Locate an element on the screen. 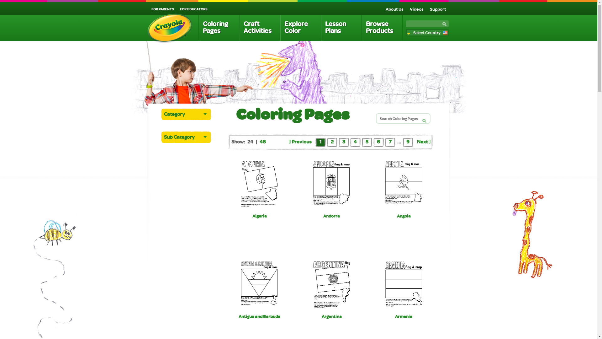  Select Country is located at coordinates (427, 33).